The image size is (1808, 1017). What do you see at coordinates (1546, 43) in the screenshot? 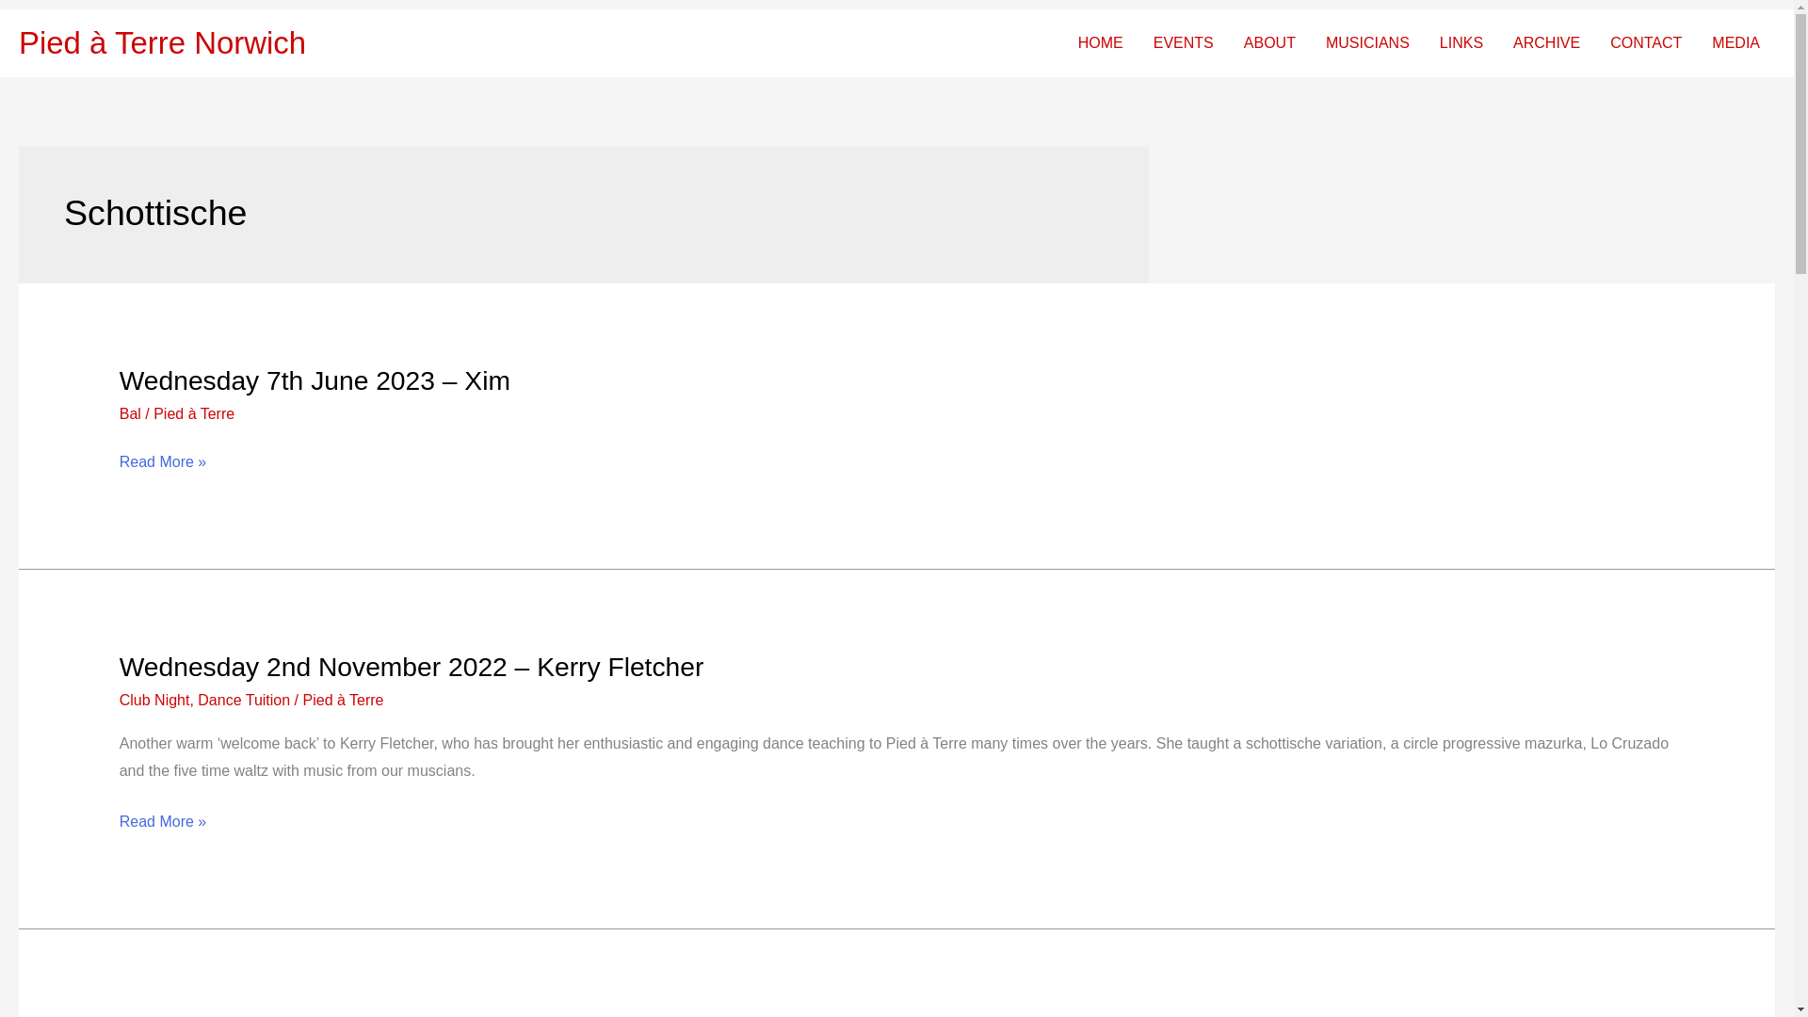
I see `ARCHIVE` at bounding box center [1546, 43].